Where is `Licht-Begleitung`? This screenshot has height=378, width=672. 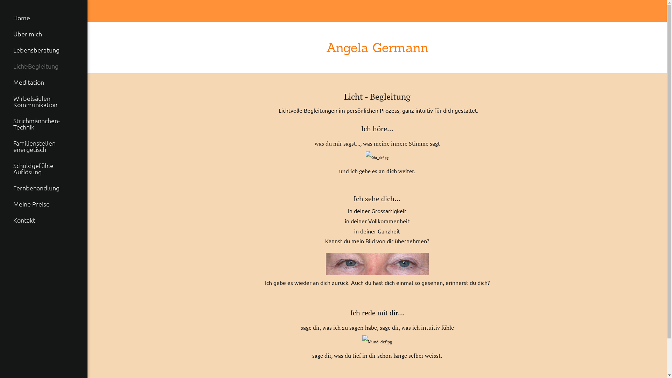 Licht-Begleitung is located at coordinates (44, 66).